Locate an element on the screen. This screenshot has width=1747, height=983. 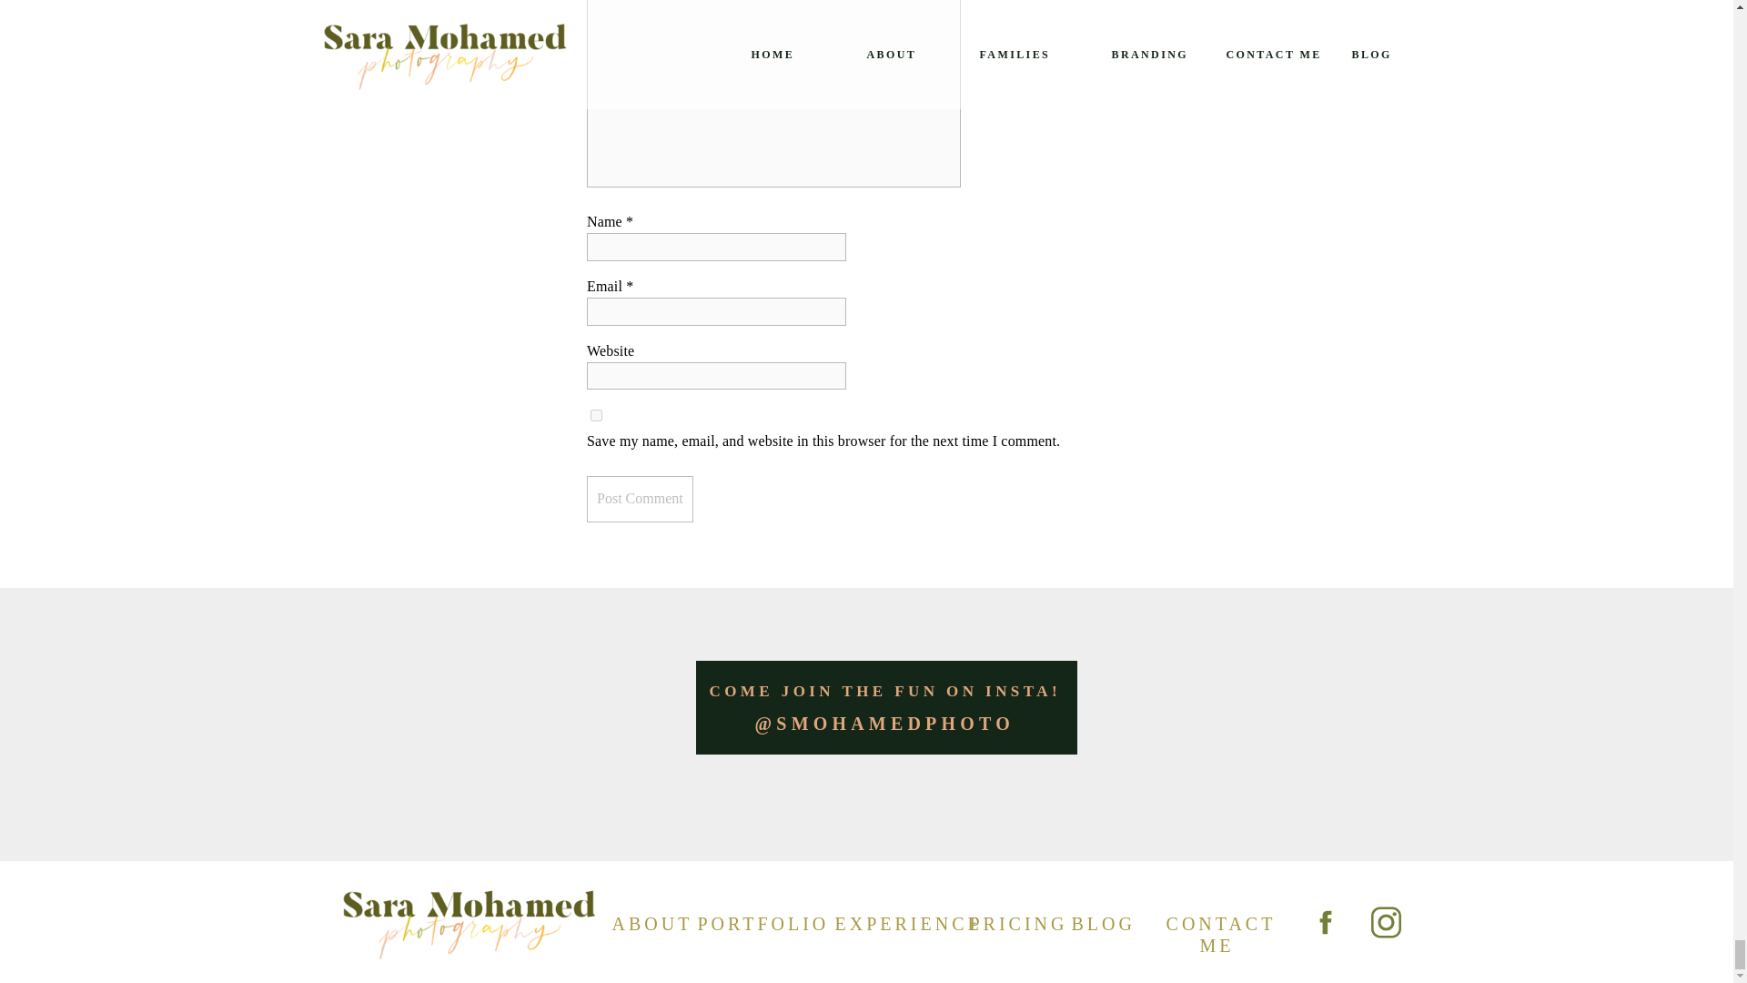
ABOUT  is located at coordinates (642, 923).